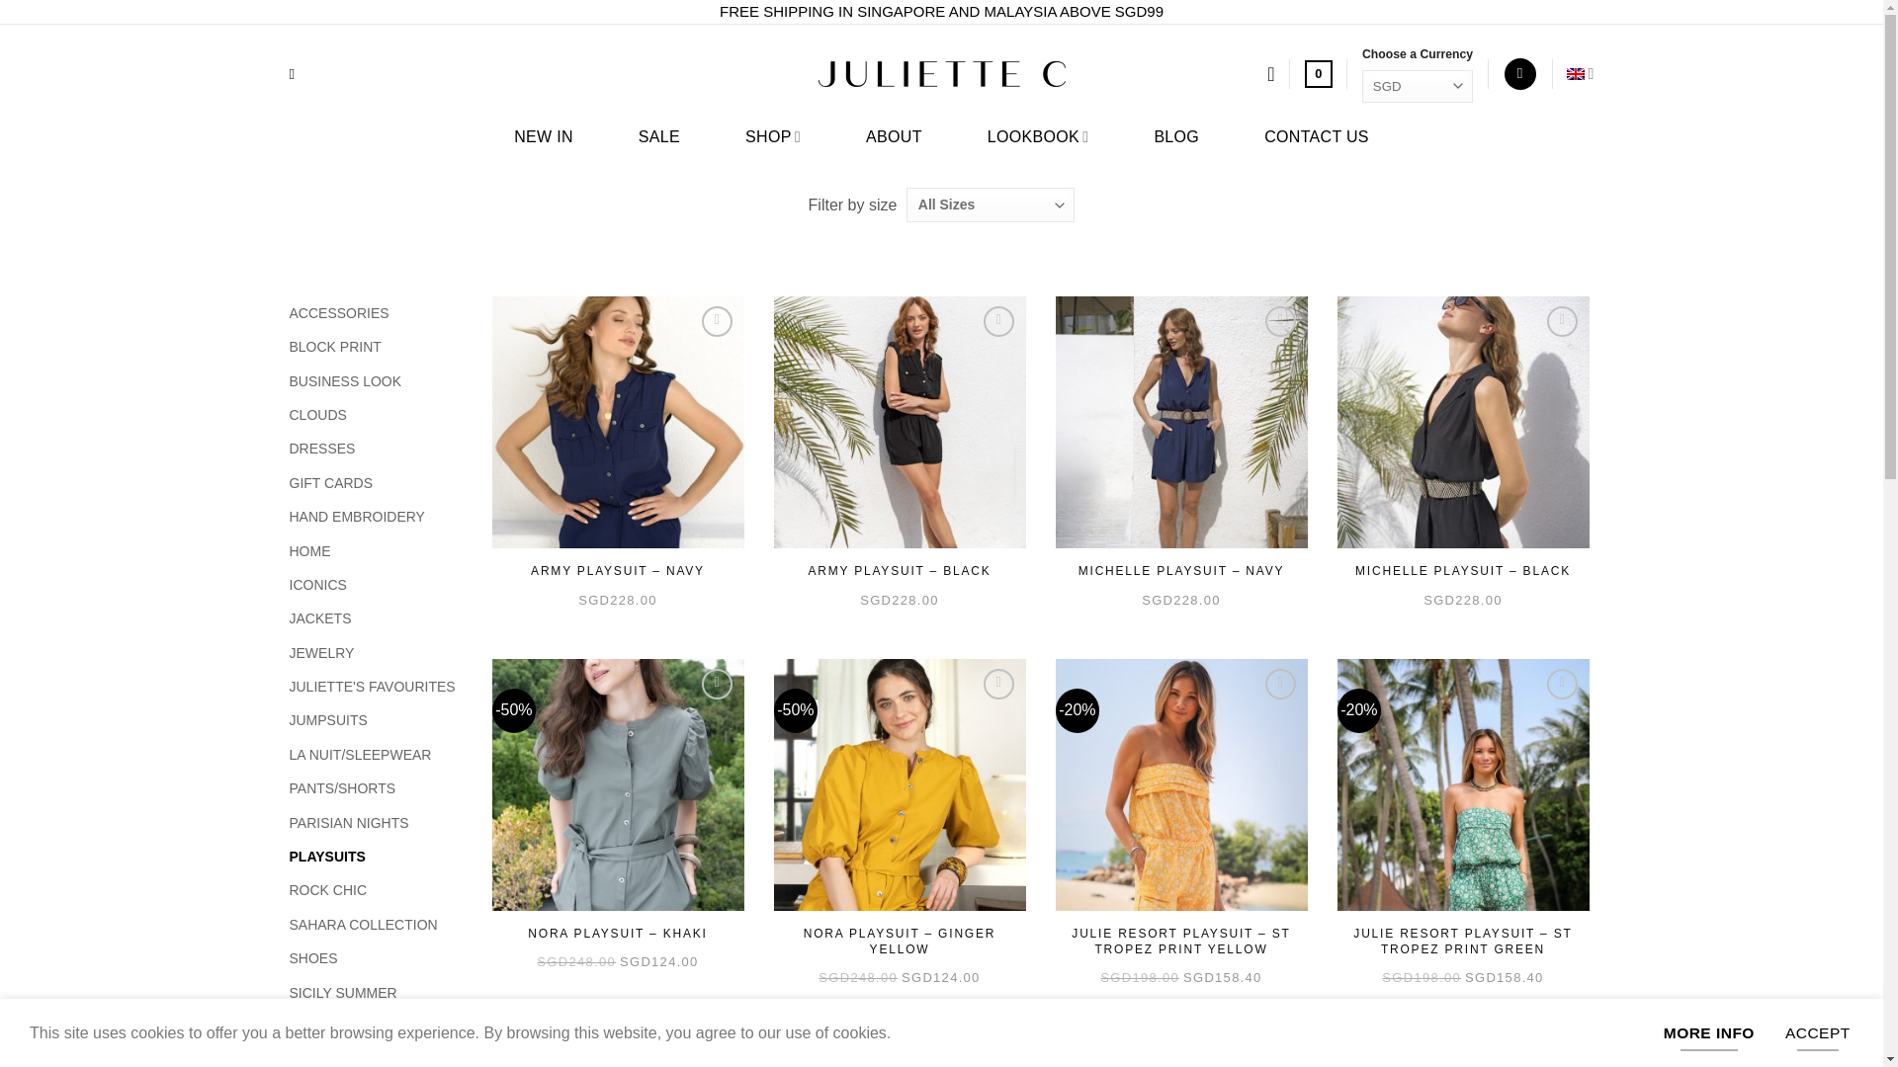  Describe the element at coordinates (858, 976) in the screenshot. I see `Original price:248` at that location.